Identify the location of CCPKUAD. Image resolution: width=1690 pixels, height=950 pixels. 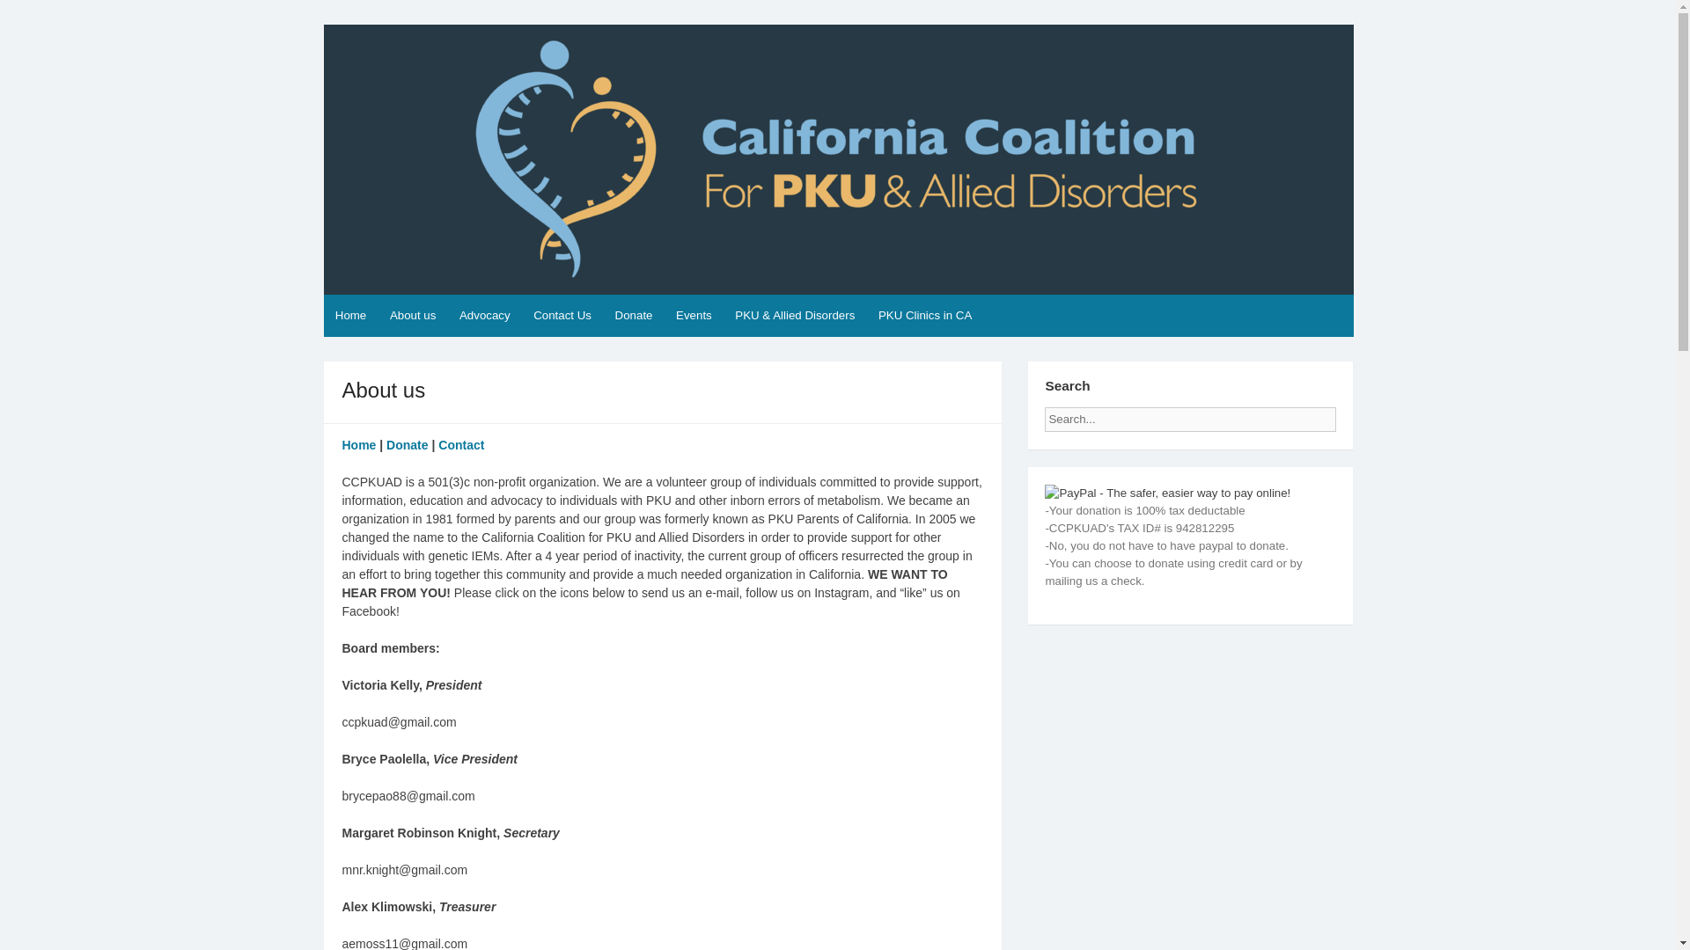
(386, 39).